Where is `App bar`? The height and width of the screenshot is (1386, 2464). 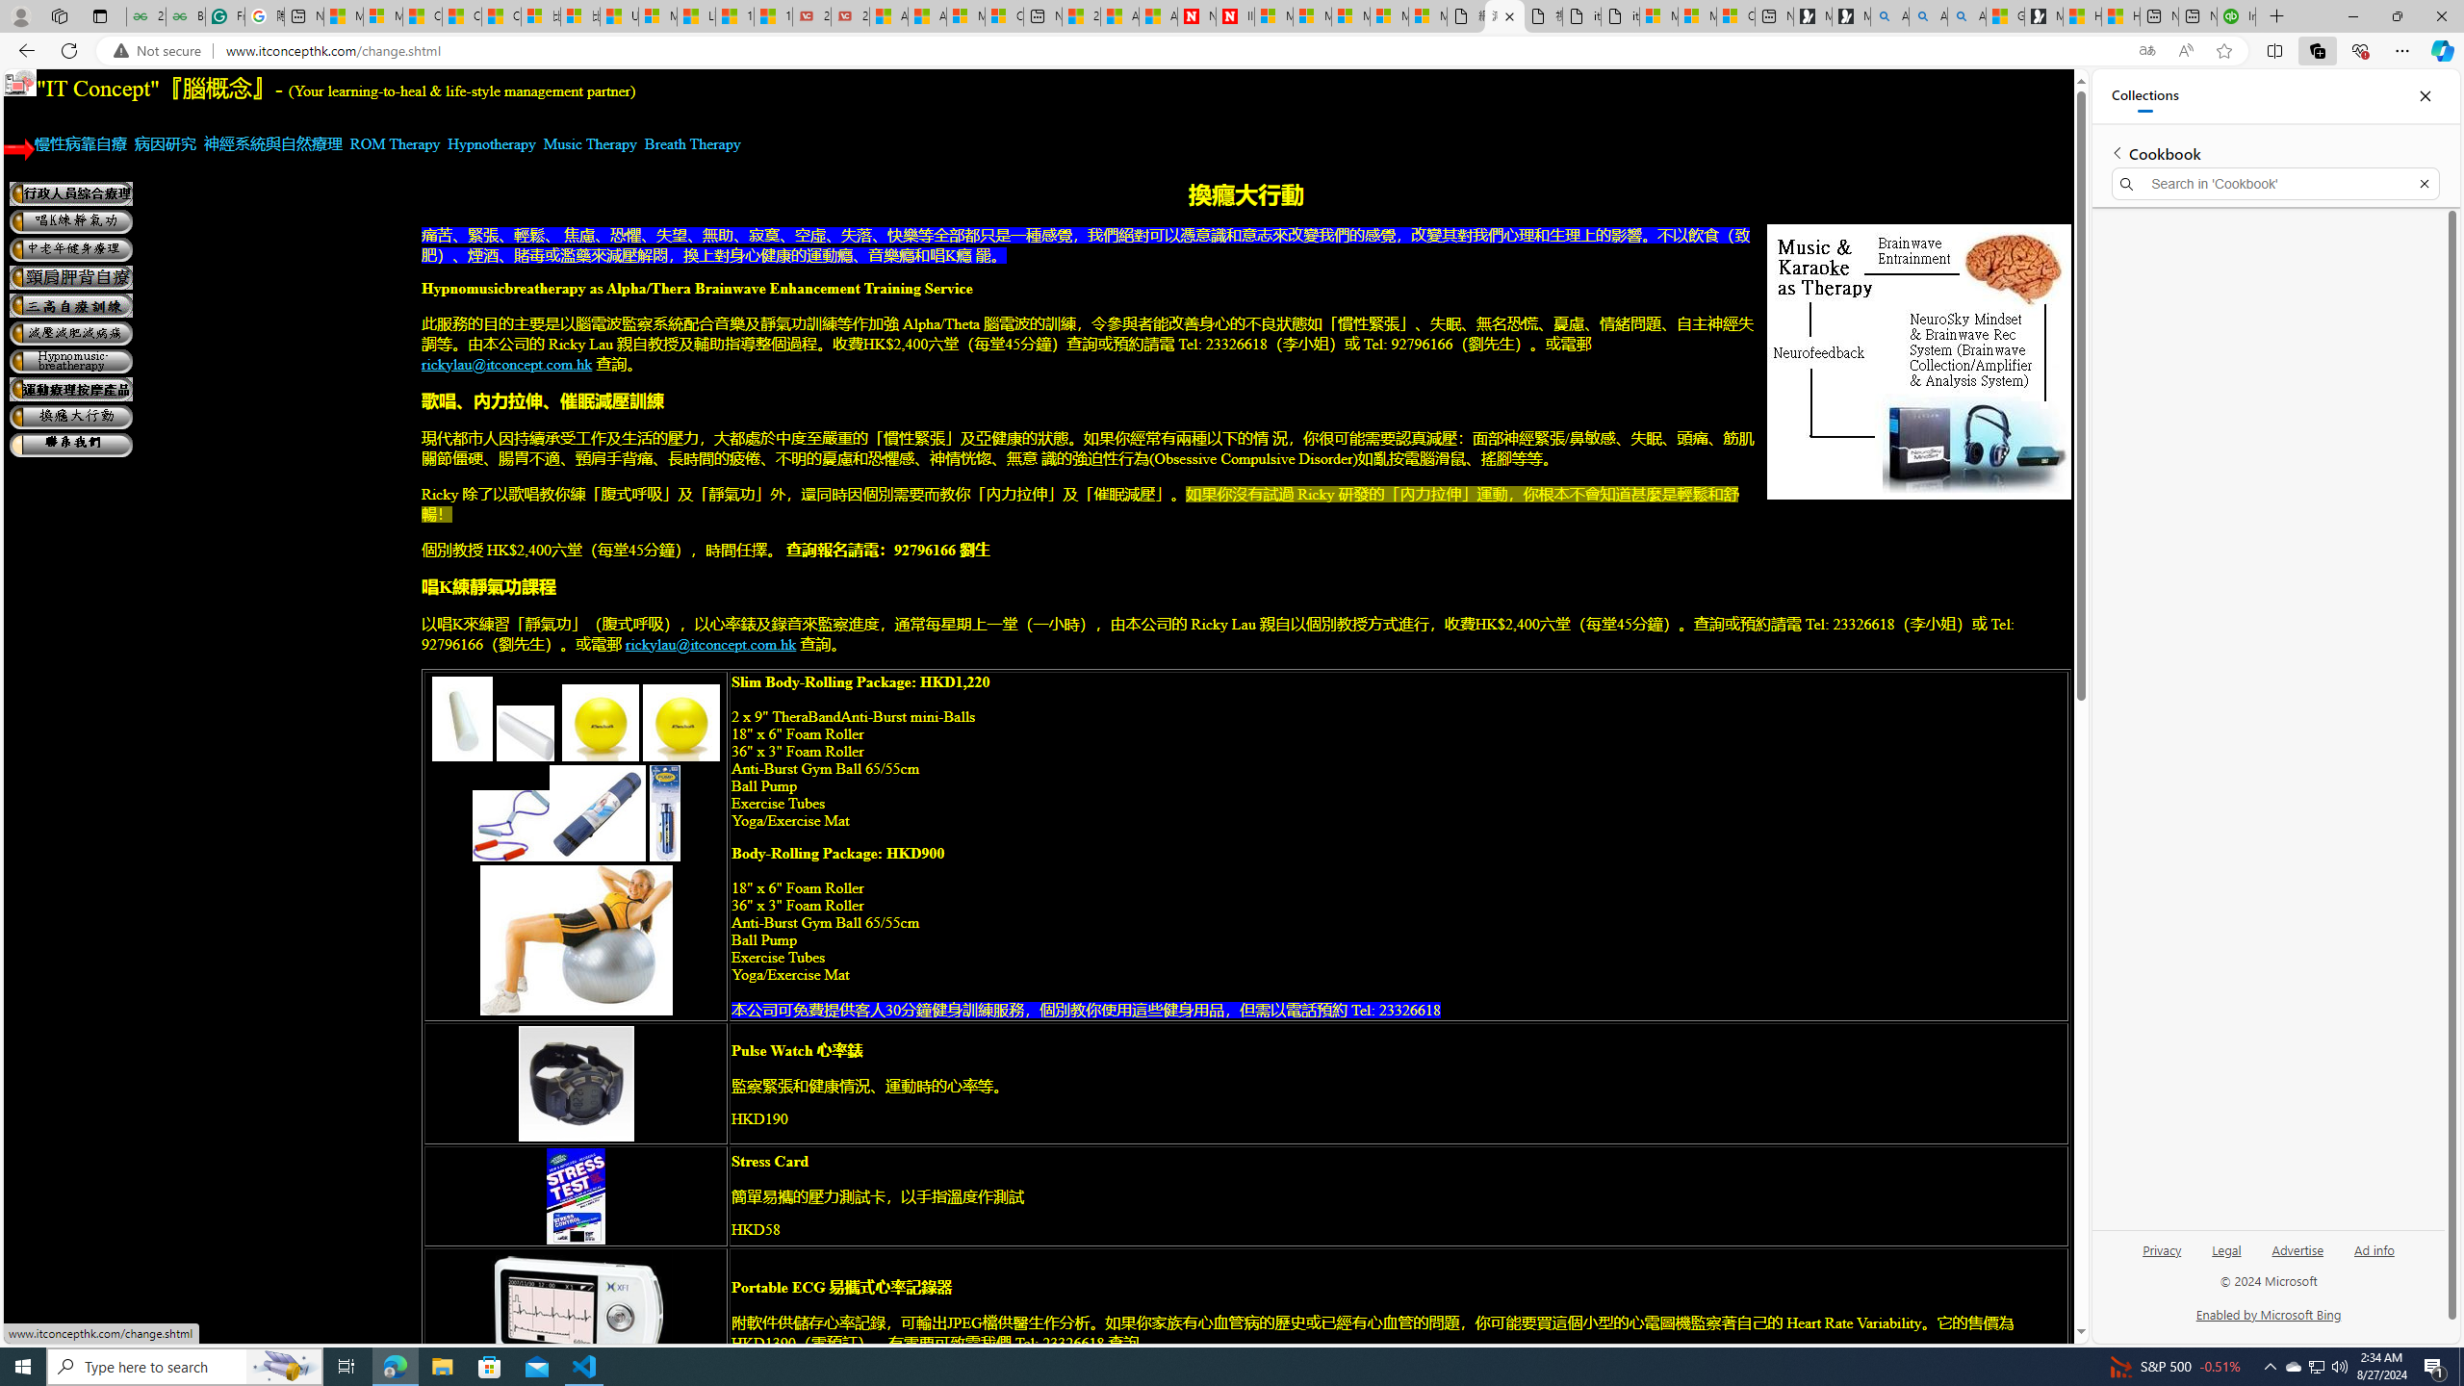
App bar is located at coordinates (1232, 51).